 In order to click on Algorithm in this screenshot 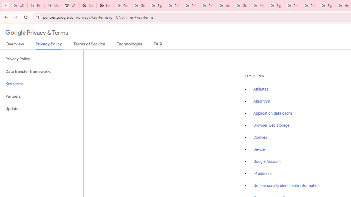, I will do `click(262, 102)`.